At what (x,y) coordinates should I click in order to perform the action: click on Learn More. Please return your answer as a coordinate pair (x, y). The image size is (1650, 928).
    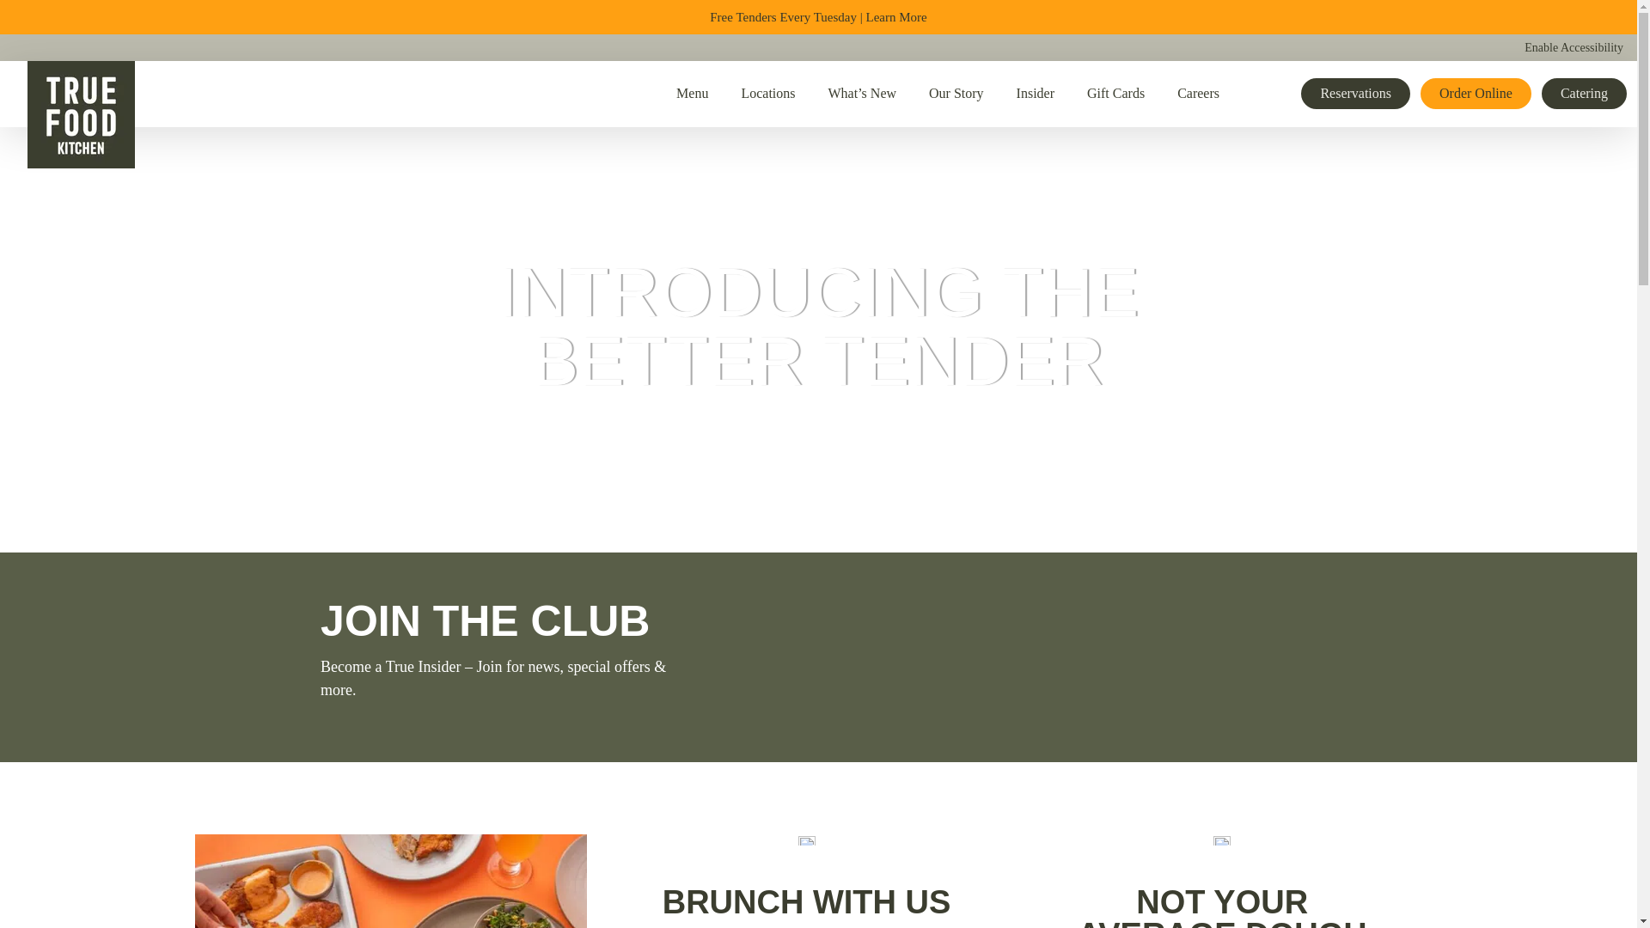
    Looking at the image, I should click on (897, 17).